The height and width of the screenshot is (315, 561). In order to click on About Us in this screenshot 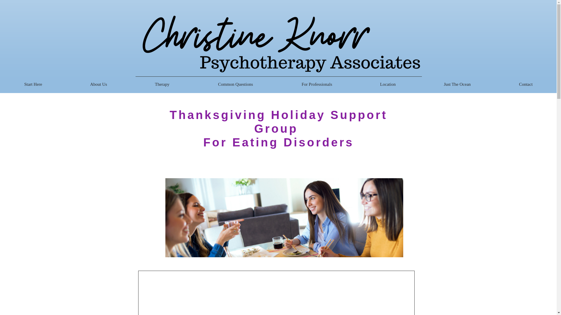, I will do `click(98, 84)`.